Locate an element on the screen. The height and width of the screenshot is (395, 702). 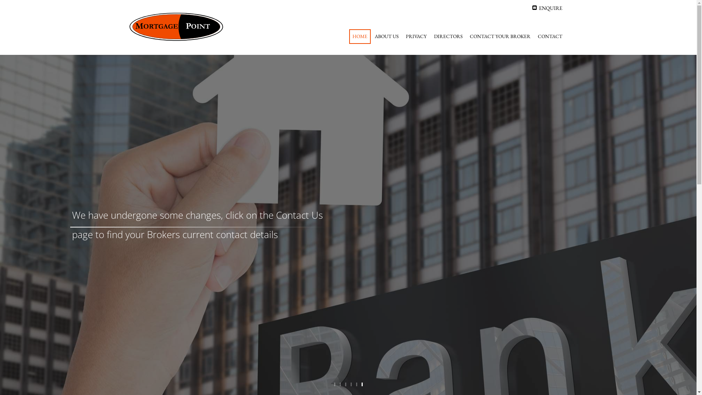
ENQUIRE is located at coordinates (547, 8).